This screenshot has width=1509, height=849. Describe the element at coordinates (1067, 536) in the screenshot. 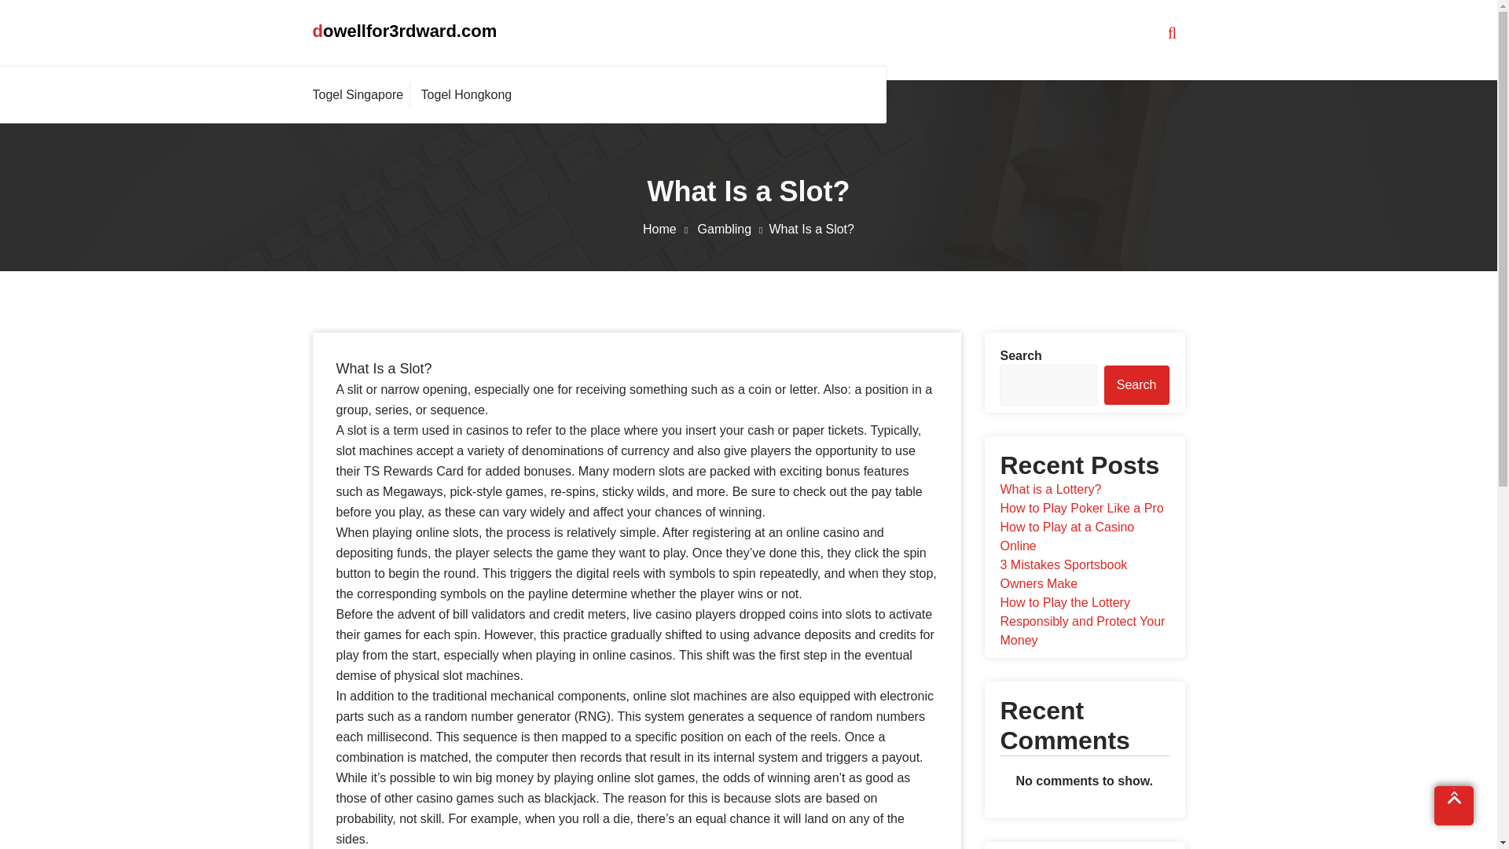

I see `How to Play at a Casino Online` at that location.